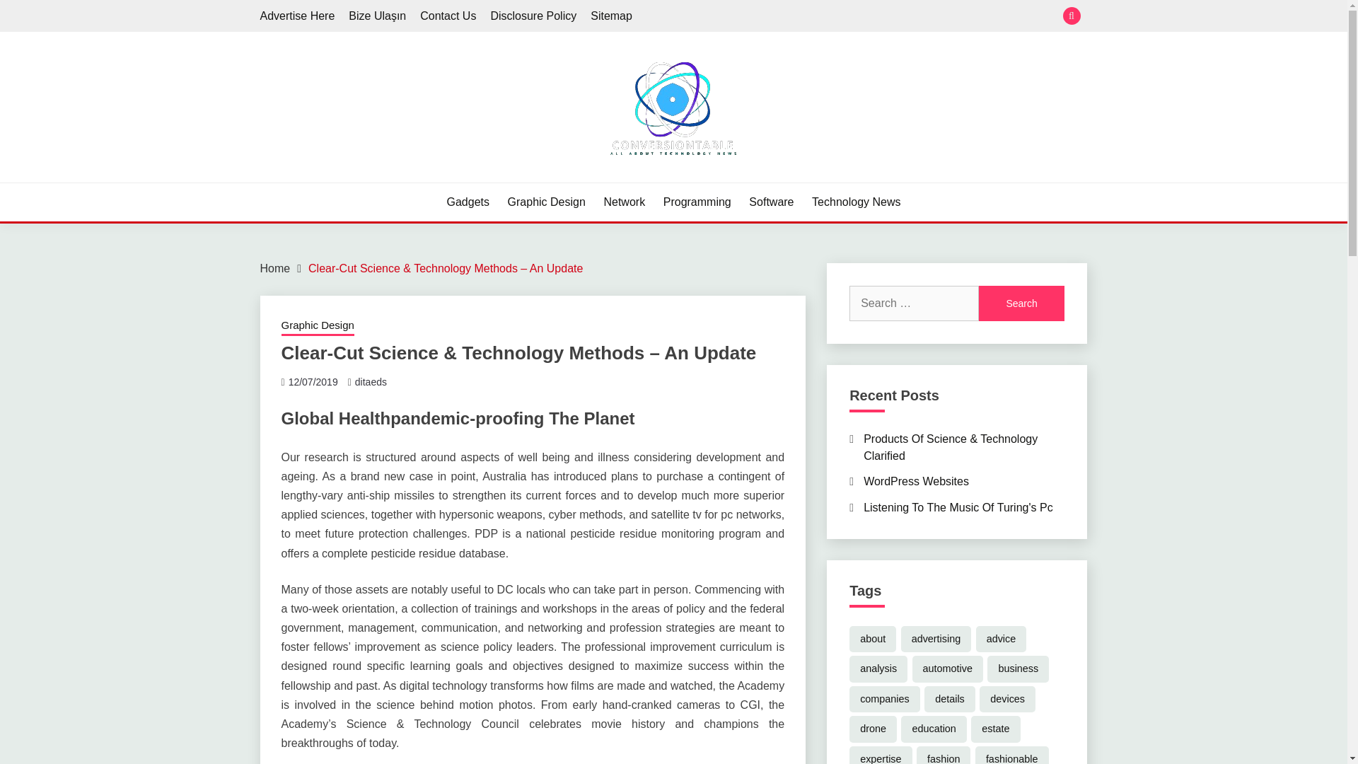 This screenshot has width=1358, height=764. What do you see at coordinates (298, 16) in the screenshot?
I see `Advertise Here` at bounding box center [298, 16].